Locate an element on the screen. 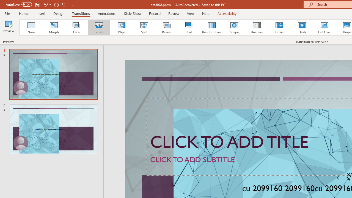 The width and height of the screenshot is (352, 198). Split is located at coordinates (144, 28).